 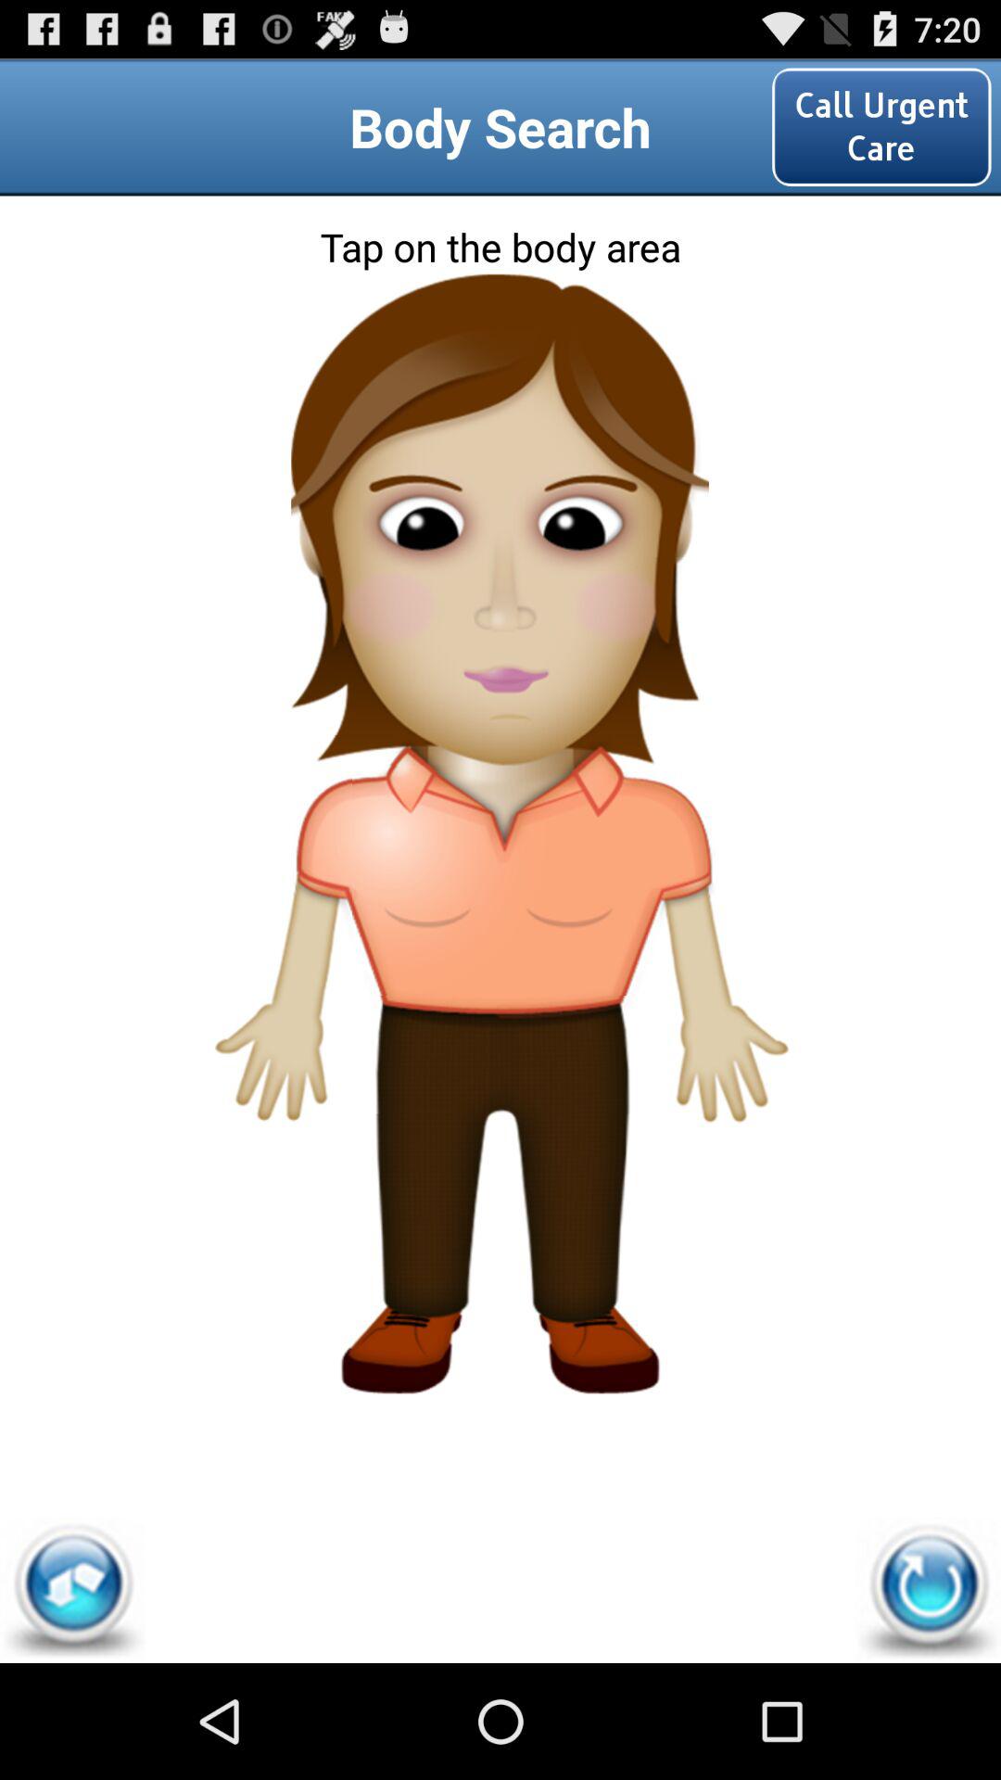 What do you see at coordinates (500, 1253) in the screenshot?
I see `legs and feet` at bounding box center [500, 1253].